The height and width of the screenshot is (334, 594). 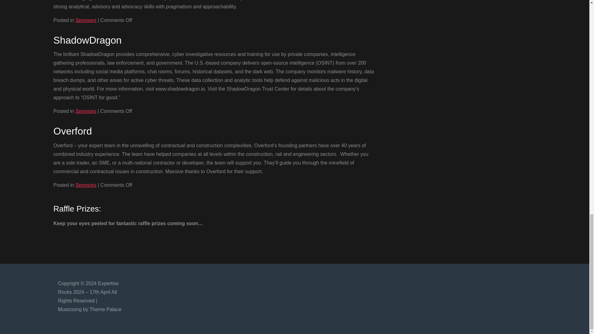 What do you see at coordinates (87, 40) in the screenshot?
I see `ShadowDragon` at bounding box center [87, 40].